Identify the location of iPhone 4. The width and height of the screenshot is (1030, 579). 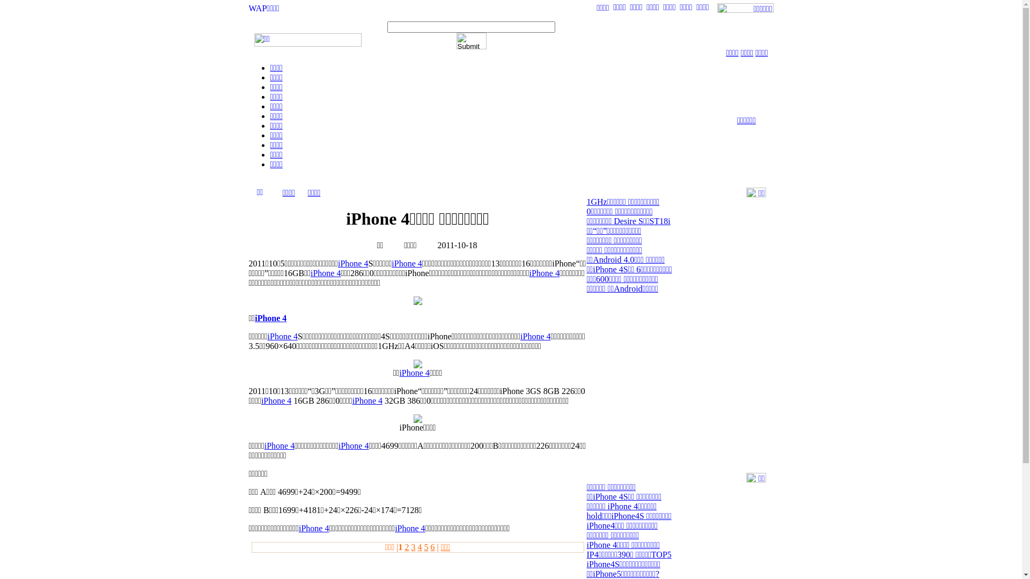
(354, 446).